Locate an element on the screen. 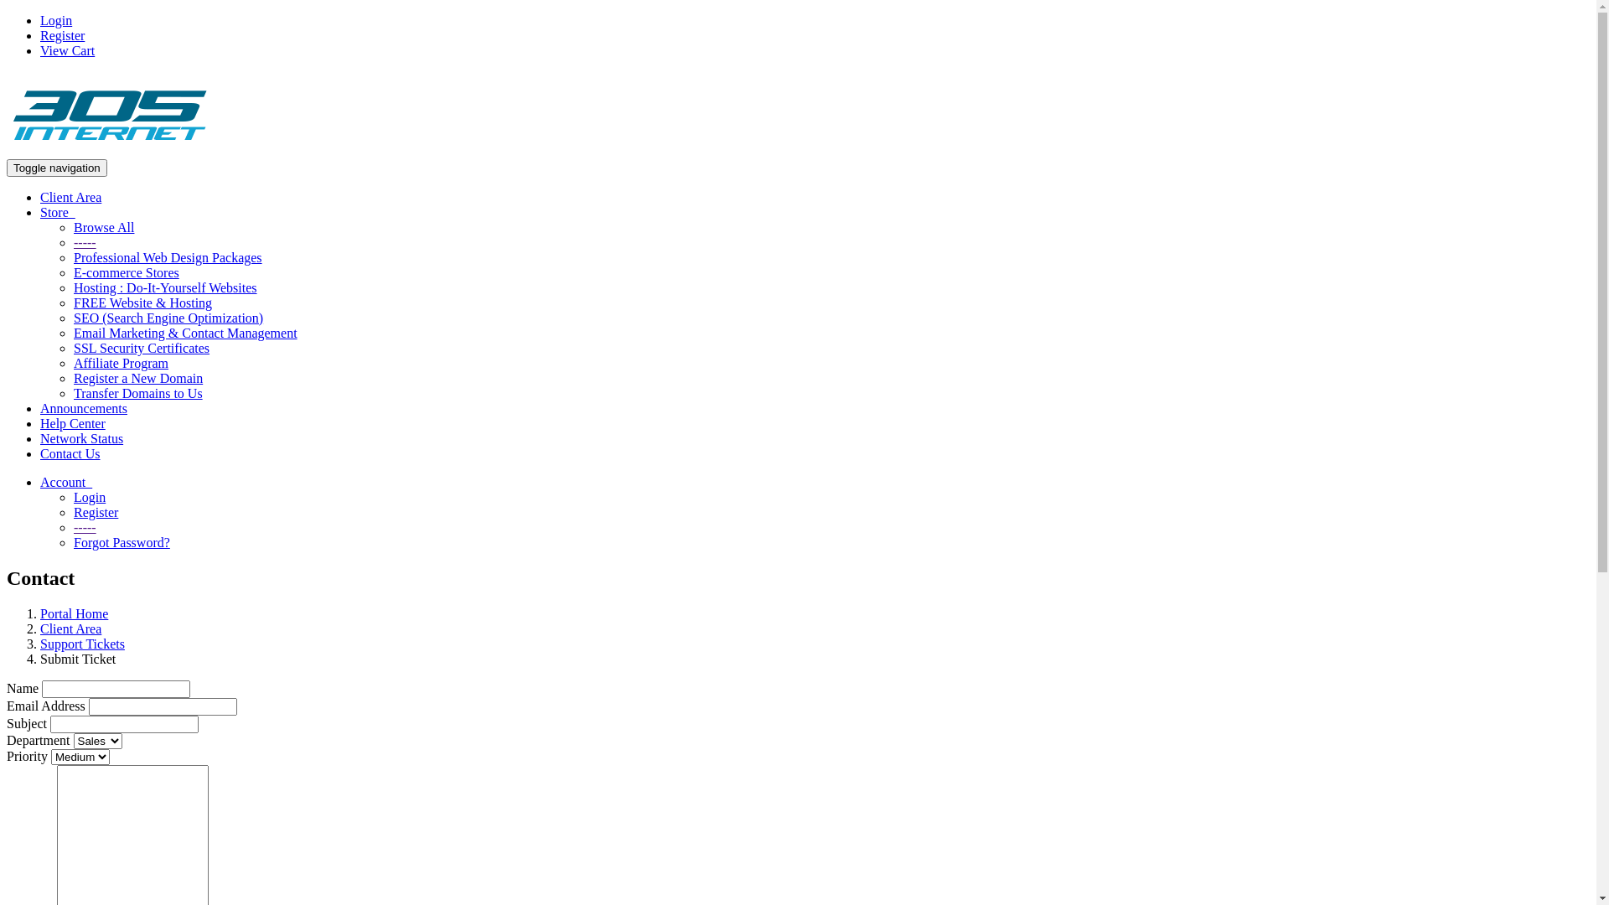  Client Area is located at coordinates (70, 198).